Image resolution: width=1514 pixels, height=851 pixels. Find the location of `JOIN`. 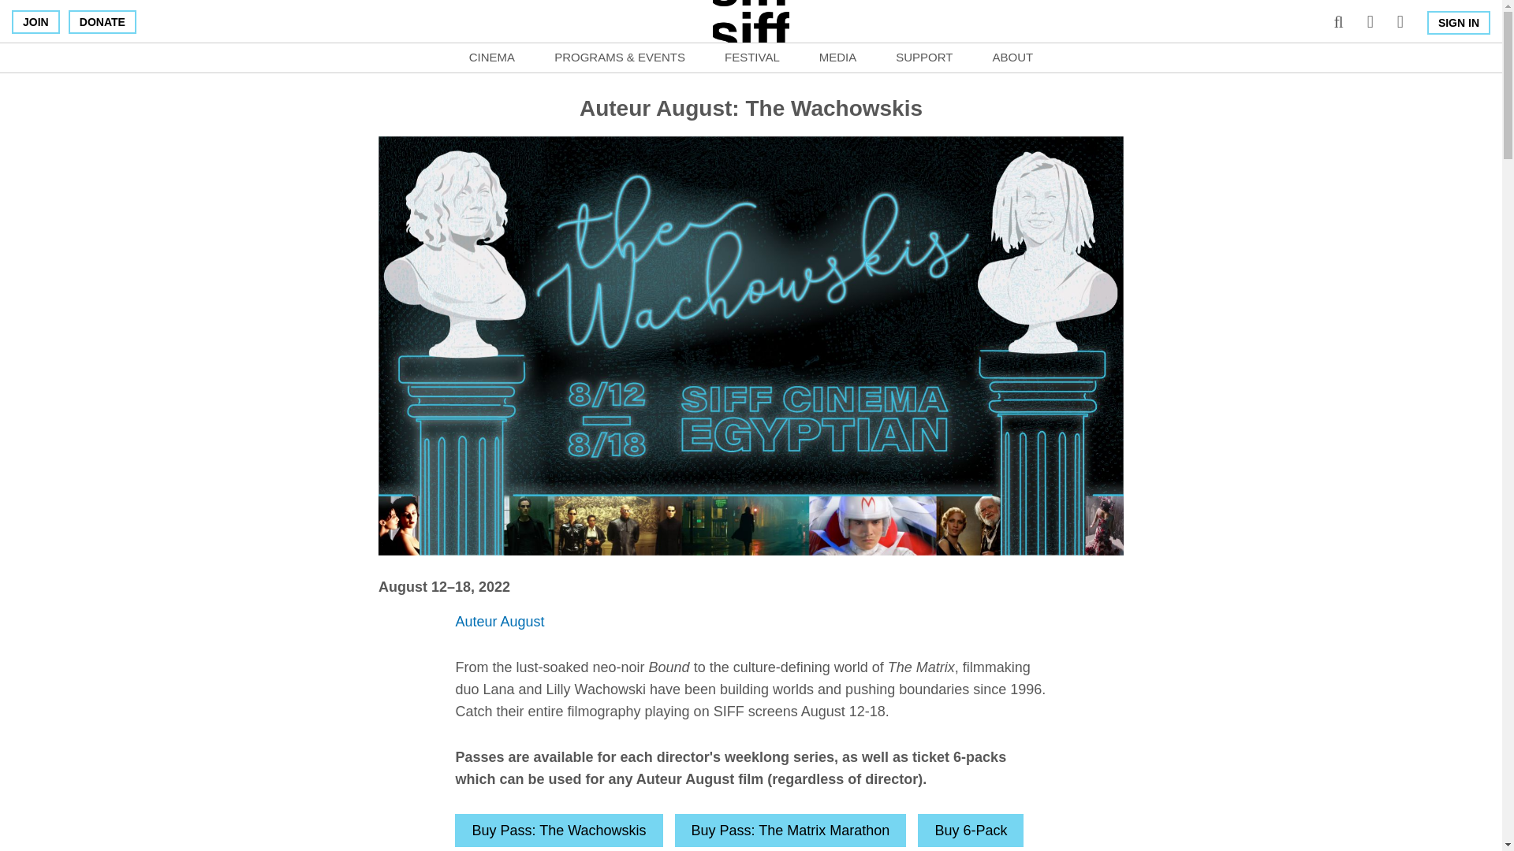

JOIN is located at coordinates (36, 22).